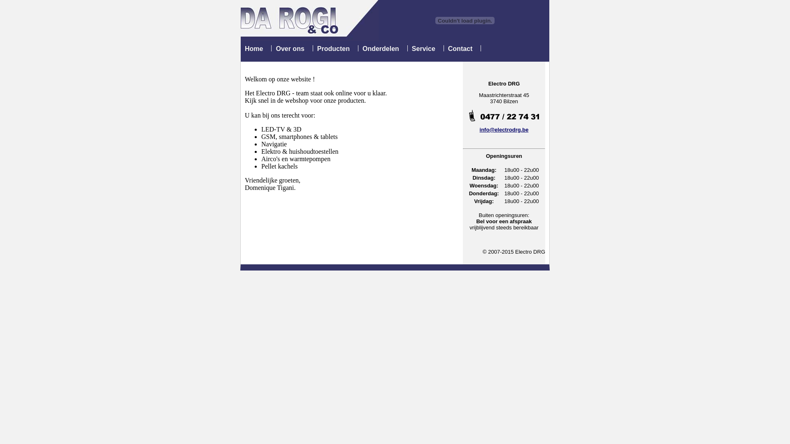  Describe the element at coordinates (424, 49) in the screenshot. I see `Service` at that location.